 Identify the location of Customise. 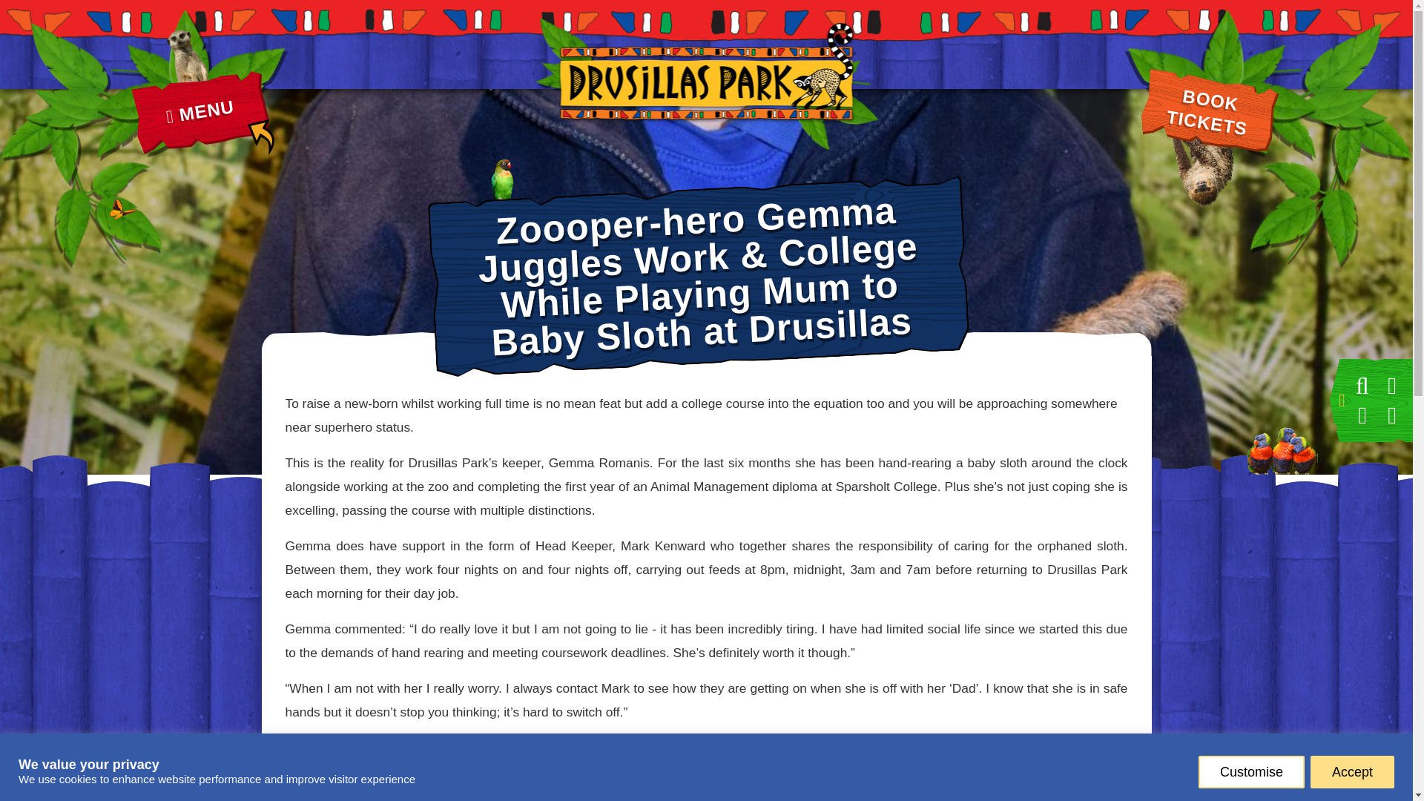
(197, 102).